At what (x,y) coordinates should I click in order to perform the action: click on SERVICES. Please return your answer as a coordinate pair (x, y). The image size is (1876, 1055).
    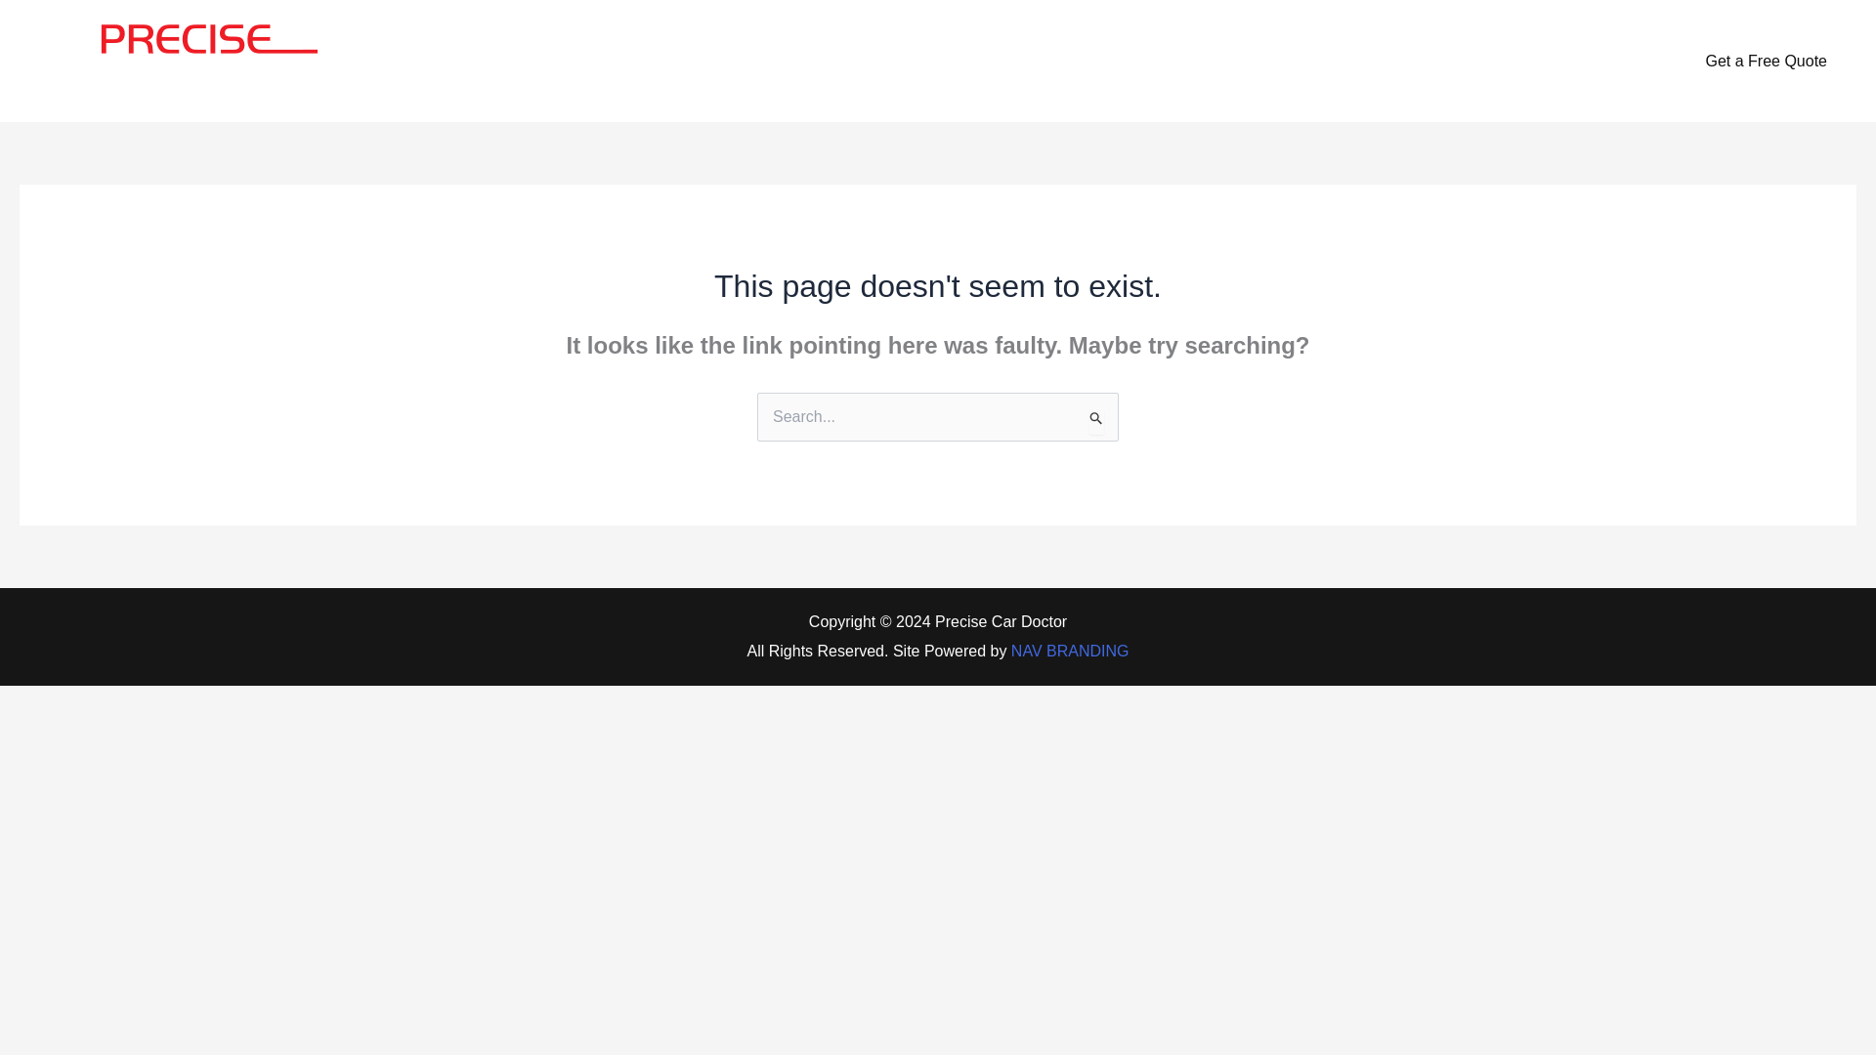
    Looking at the image, I should click on (1307, 60).